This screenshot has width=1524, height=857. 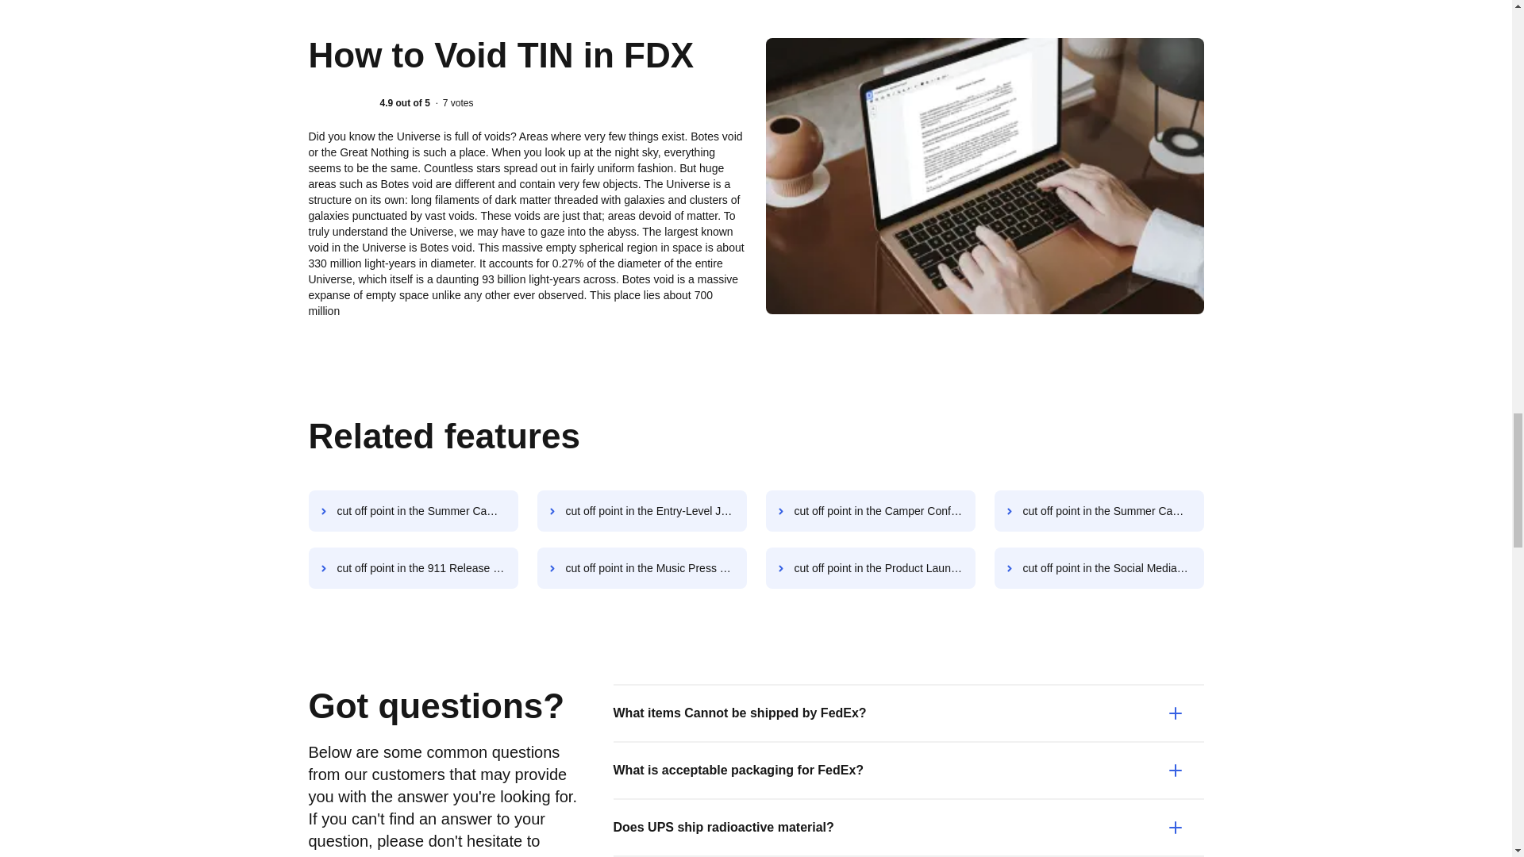 What do you see at coordinates (1099, 510) in the screenshot?
I see `cut off point in the Summer Camp Physical Form` at bounding box center [1099, 510].